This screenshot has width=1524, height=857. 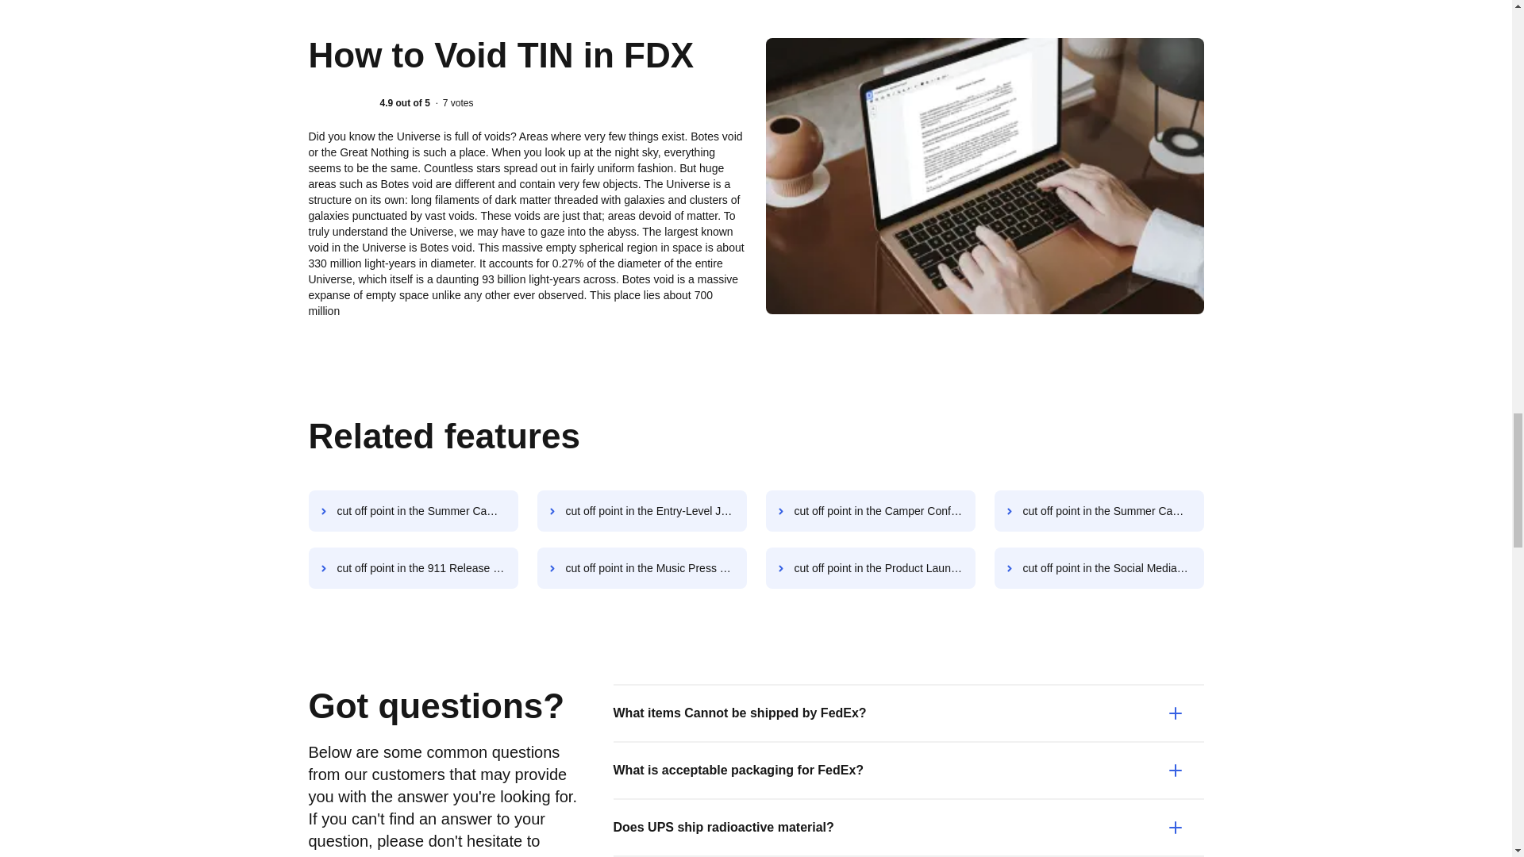 What do you see at coordinates (1099, 510) in the screenshot?
I see `cut off point in the Summer Camp Physical Form` at bounding box center [1099, 510].